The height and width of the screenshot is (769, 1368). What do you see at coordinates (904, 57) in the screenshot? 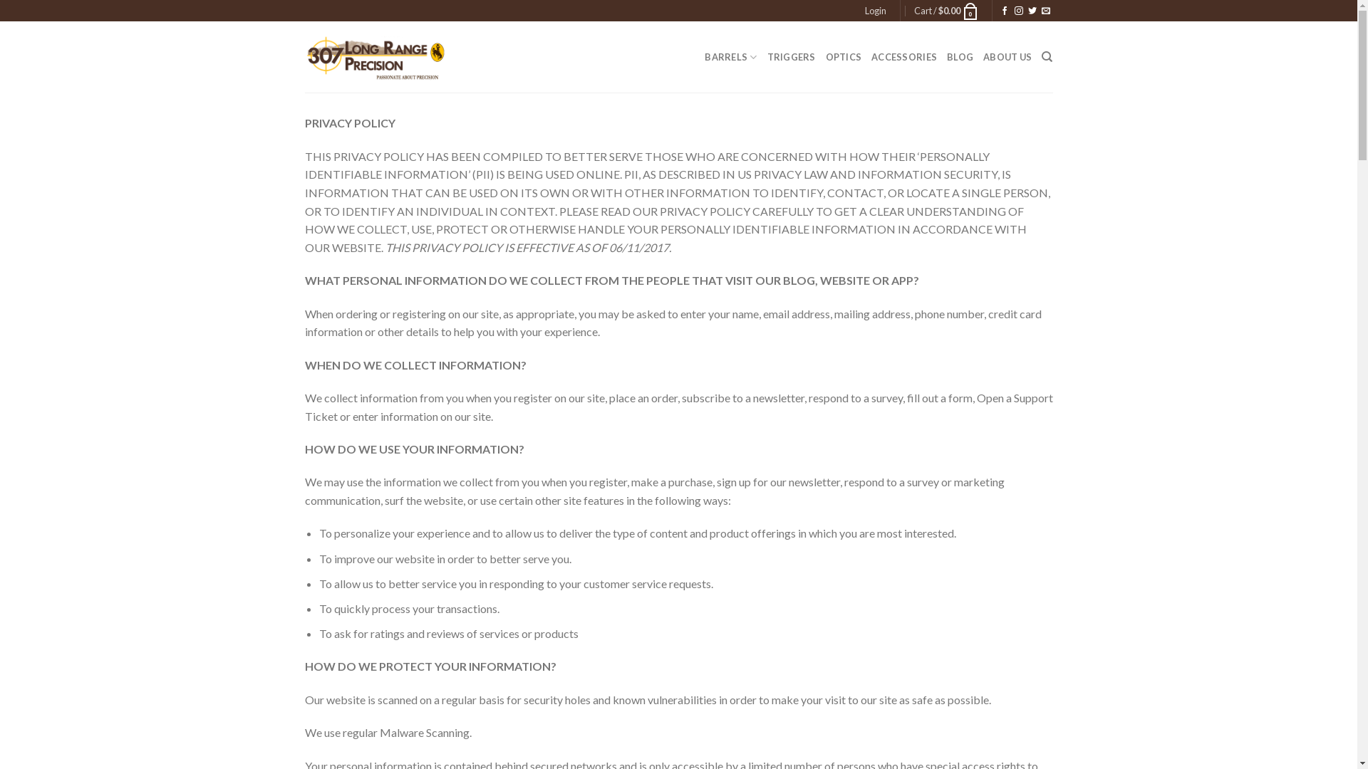
I see `ACCESSORIES` at bounding box center [904, 57].